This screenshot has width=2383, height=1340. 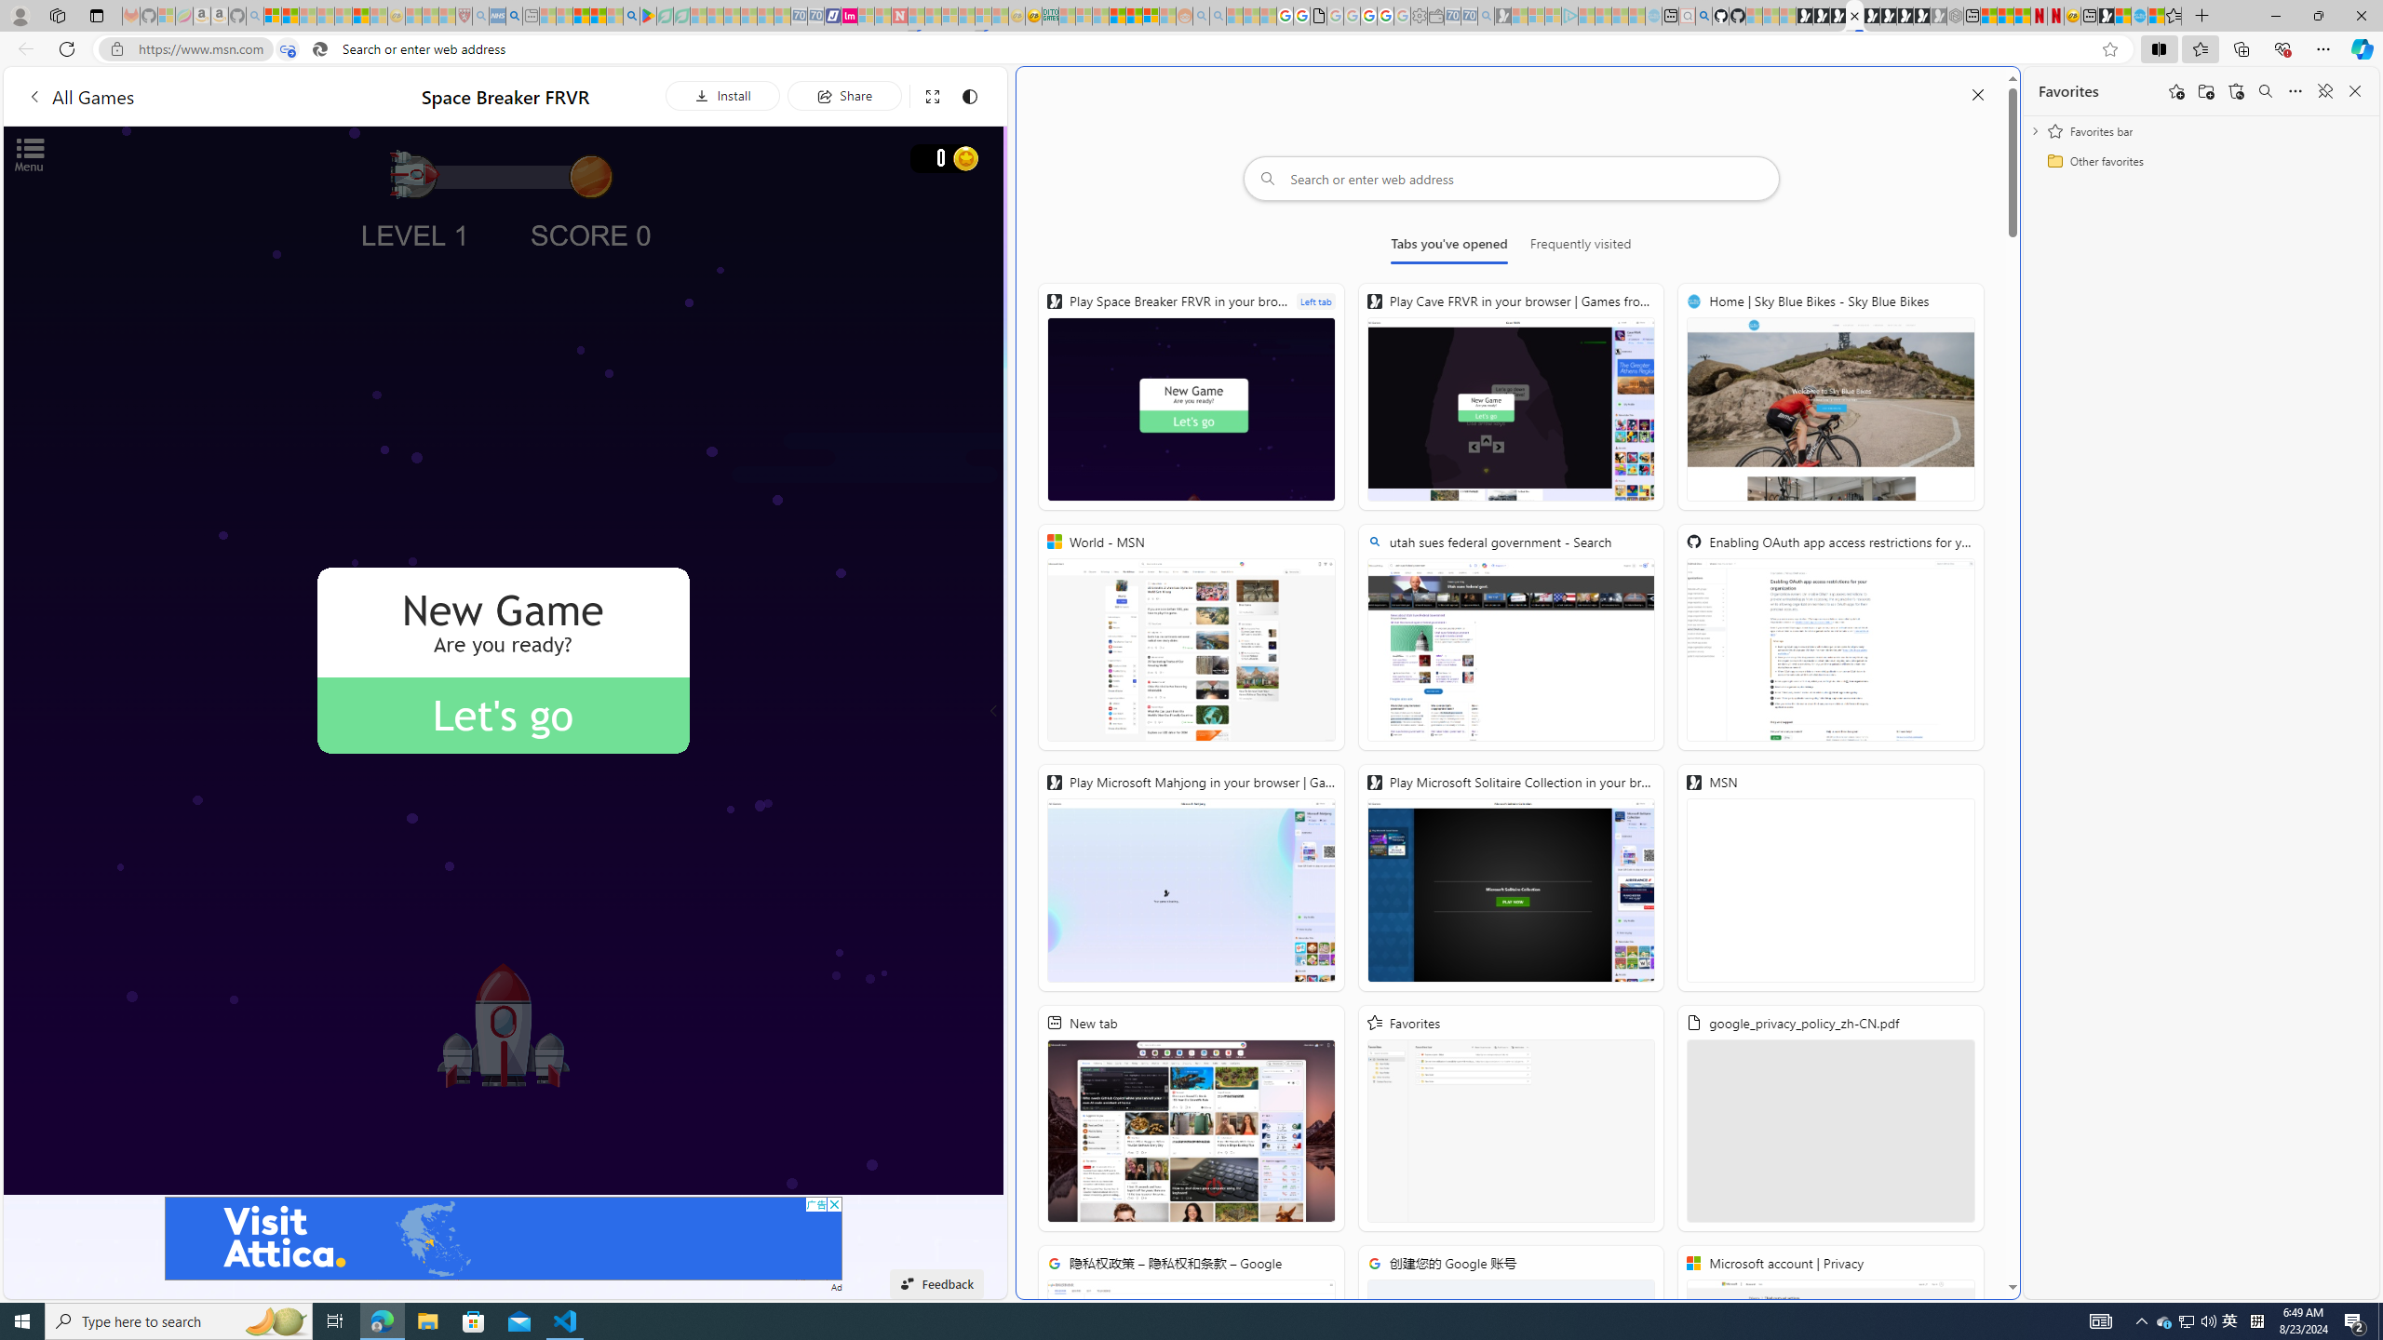 I want to click on github - Search, so click(x=1703, y=16).